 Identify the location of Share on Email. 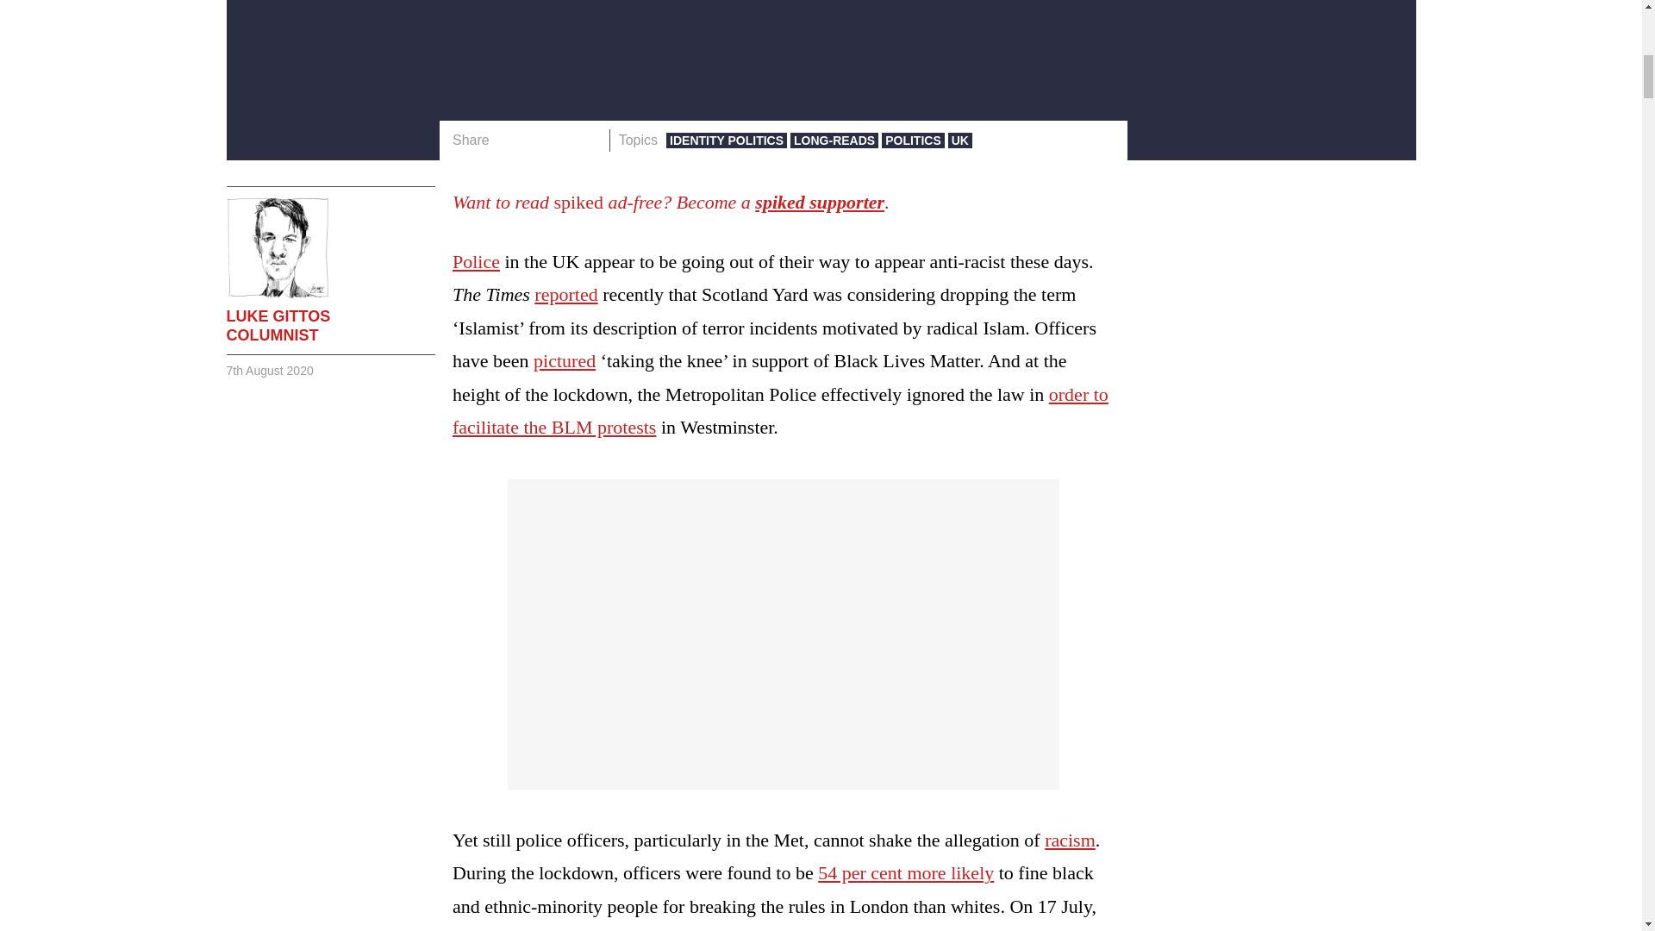
(589, 141).